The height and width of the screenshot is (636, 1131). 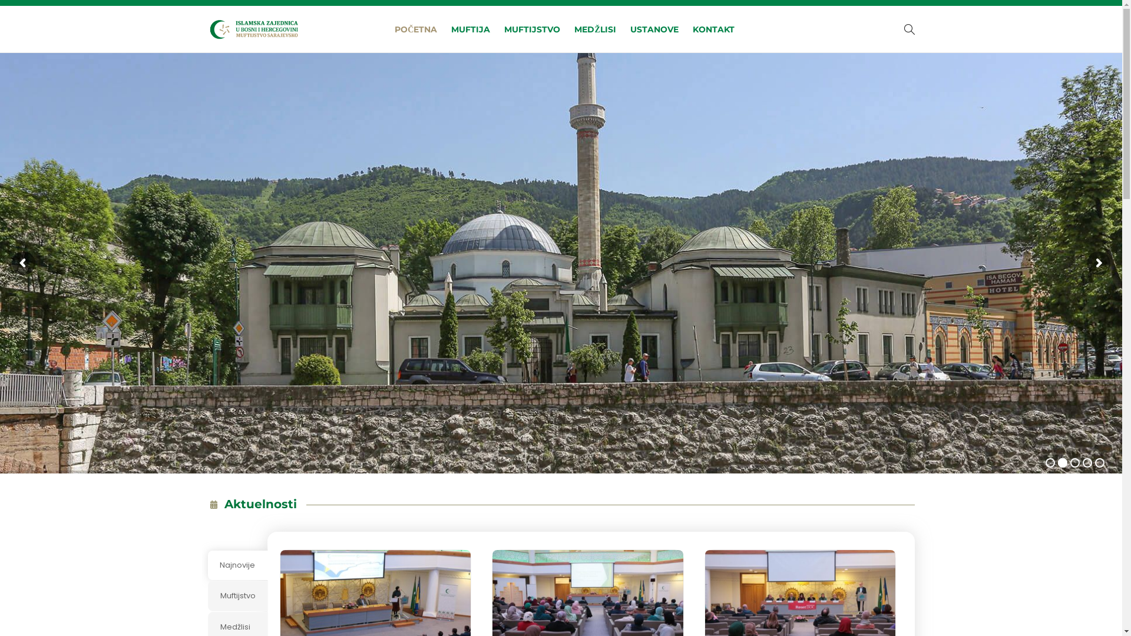 I want to click on Najnovije, so click(x=237, y=565).